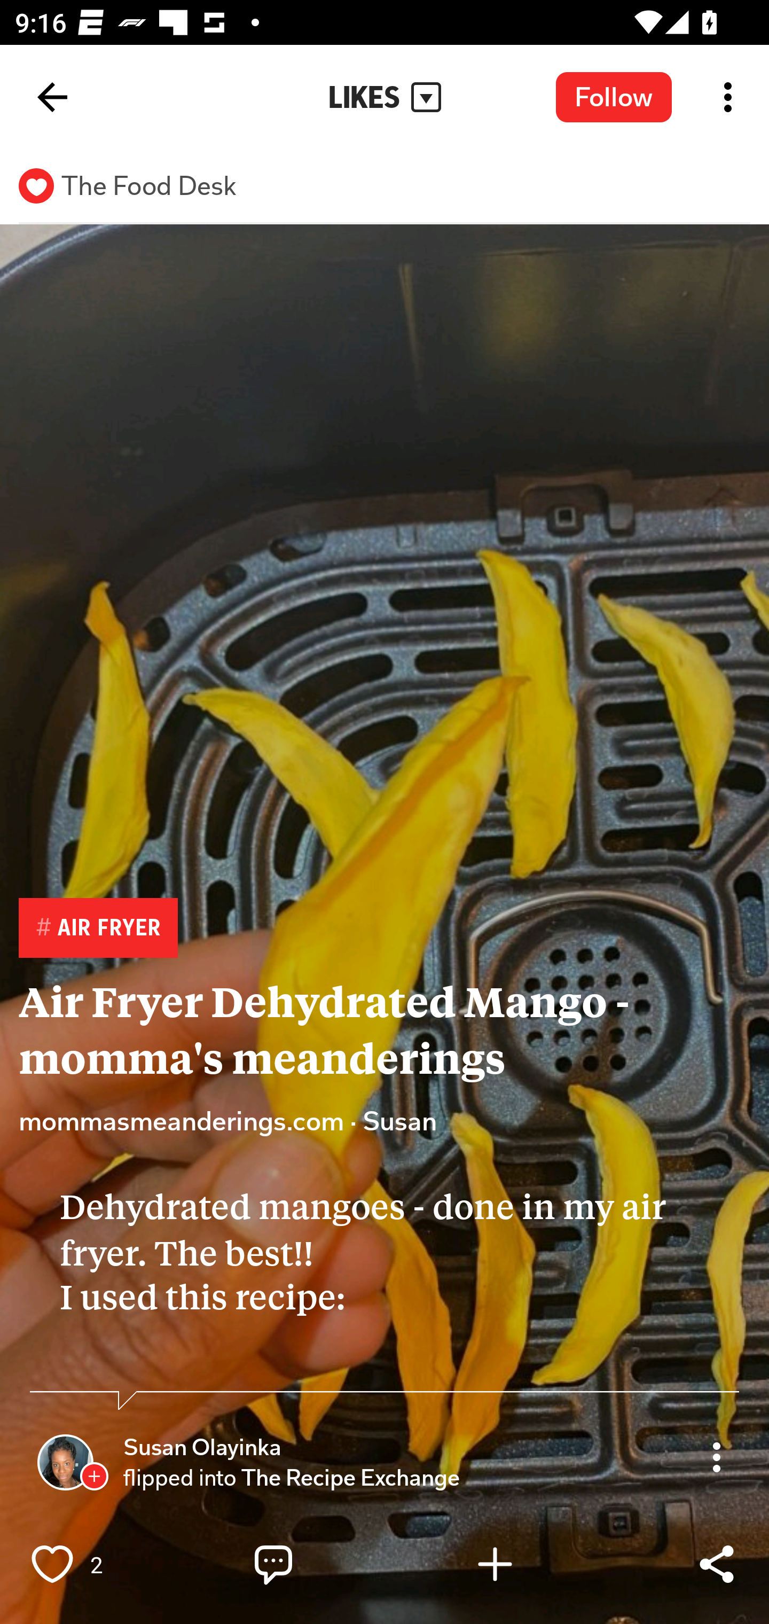 This screenshot has height=1624, width=769. I want to click on Like 5, so click(97, 1564).